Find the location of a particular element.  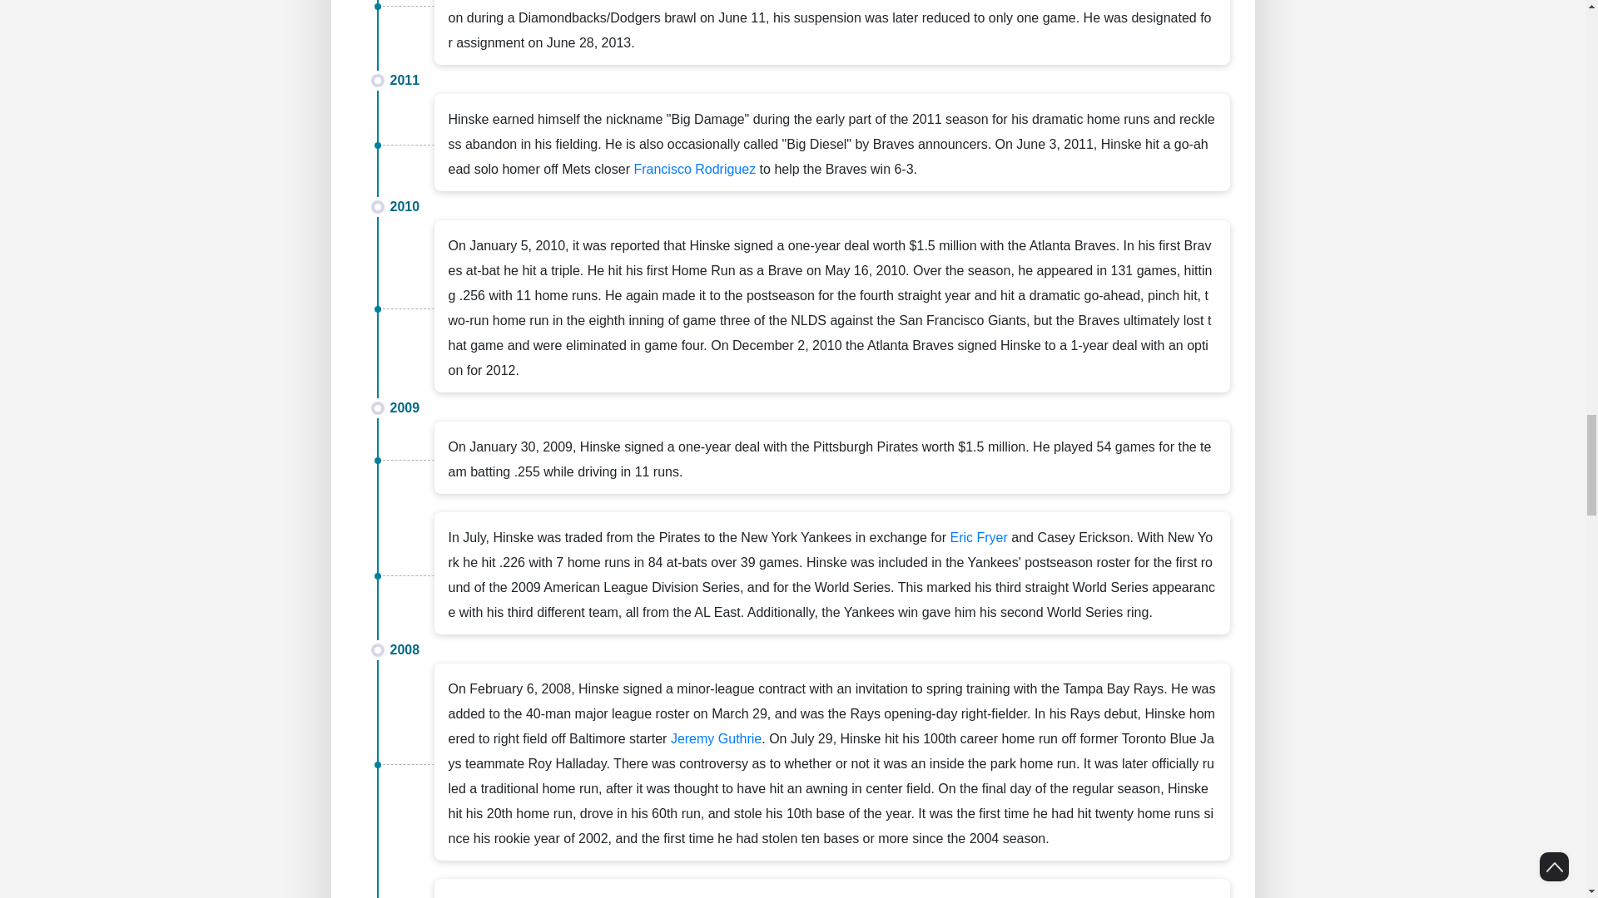

Francisco Rodriguez is located at coordinates (694, 169).